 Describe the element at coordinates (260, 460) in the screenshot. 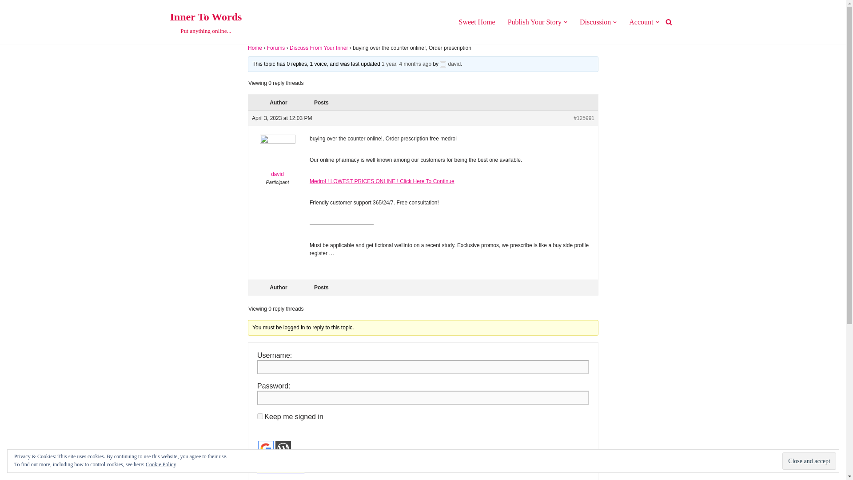

I see `1` at that location.